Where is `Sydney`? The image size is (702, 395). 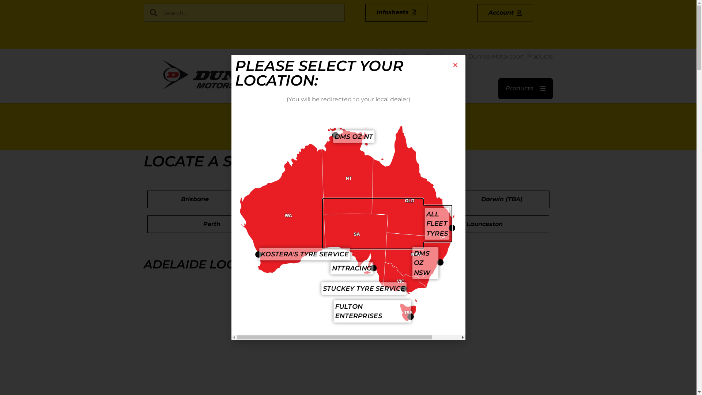 Sydney is located at coordinates (399, 199).